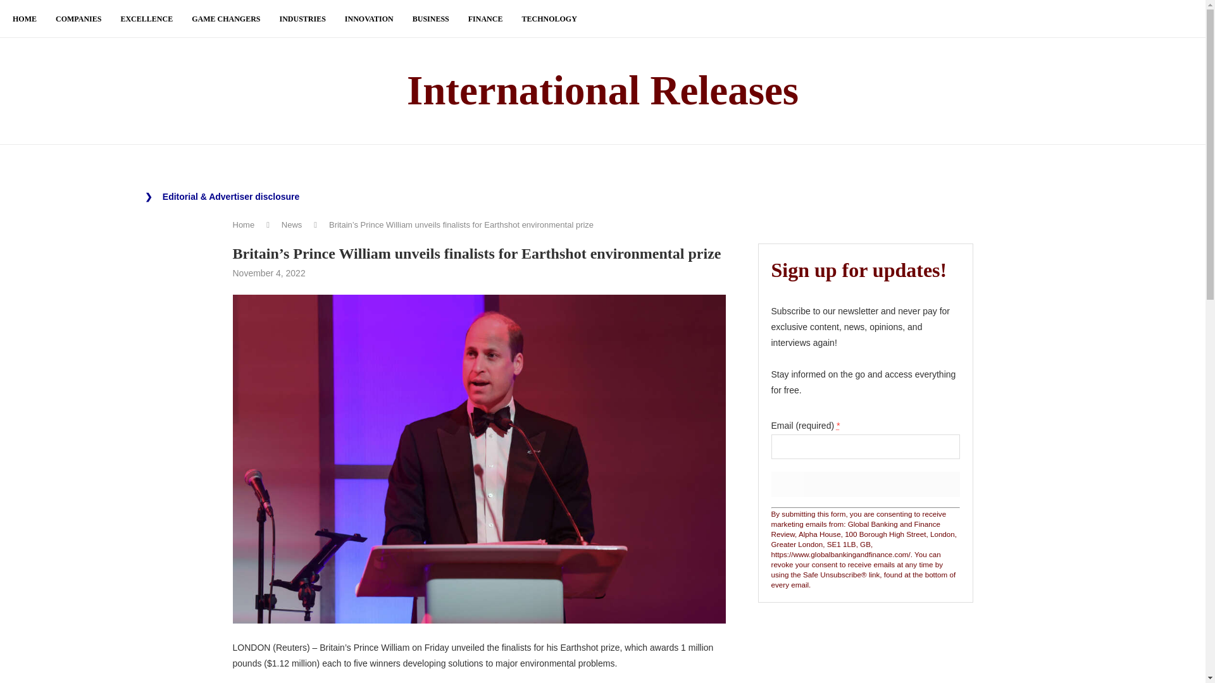 The width and height of the screenshot is (1215, 683). Describe the element at coordinates (302, 19) in the screenshot. I see `INDUSTRIES` at that location.